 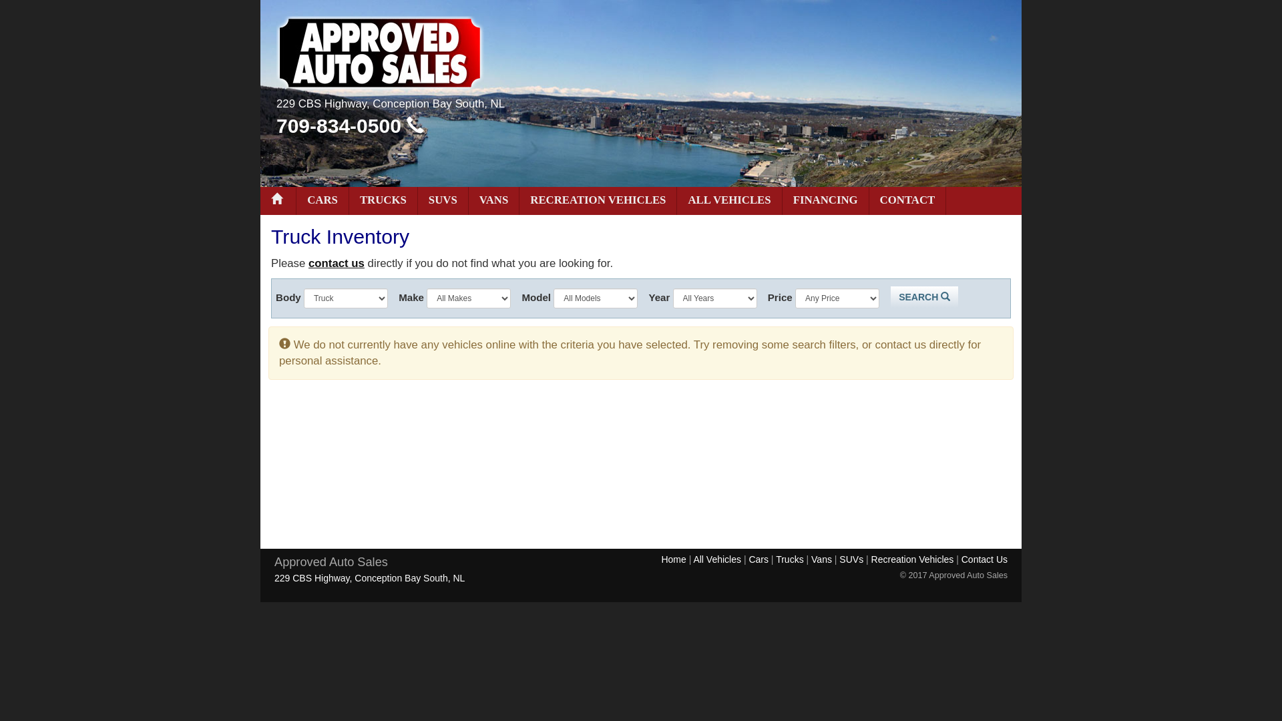 I want to click on CARS, so click(x=323, y=201).